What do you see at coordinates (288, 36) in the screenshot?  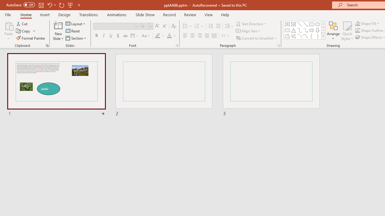 I see `Freeform: Shape` at bounding box center [288, 36].